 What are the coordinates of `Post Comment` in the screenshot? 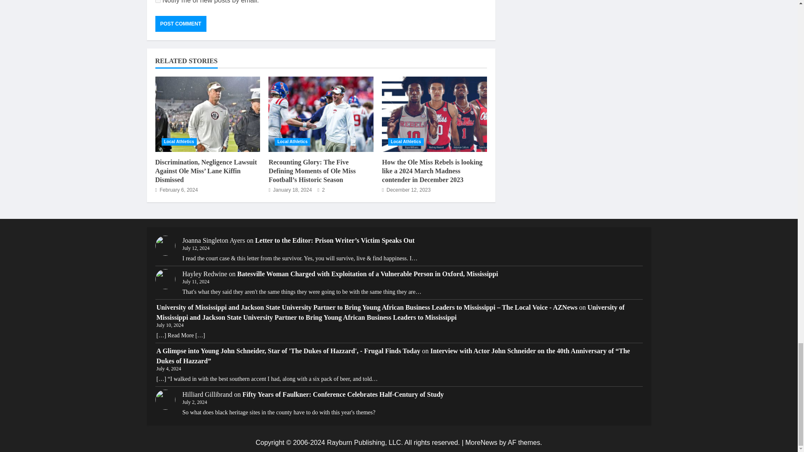 It's located at (180, 23).